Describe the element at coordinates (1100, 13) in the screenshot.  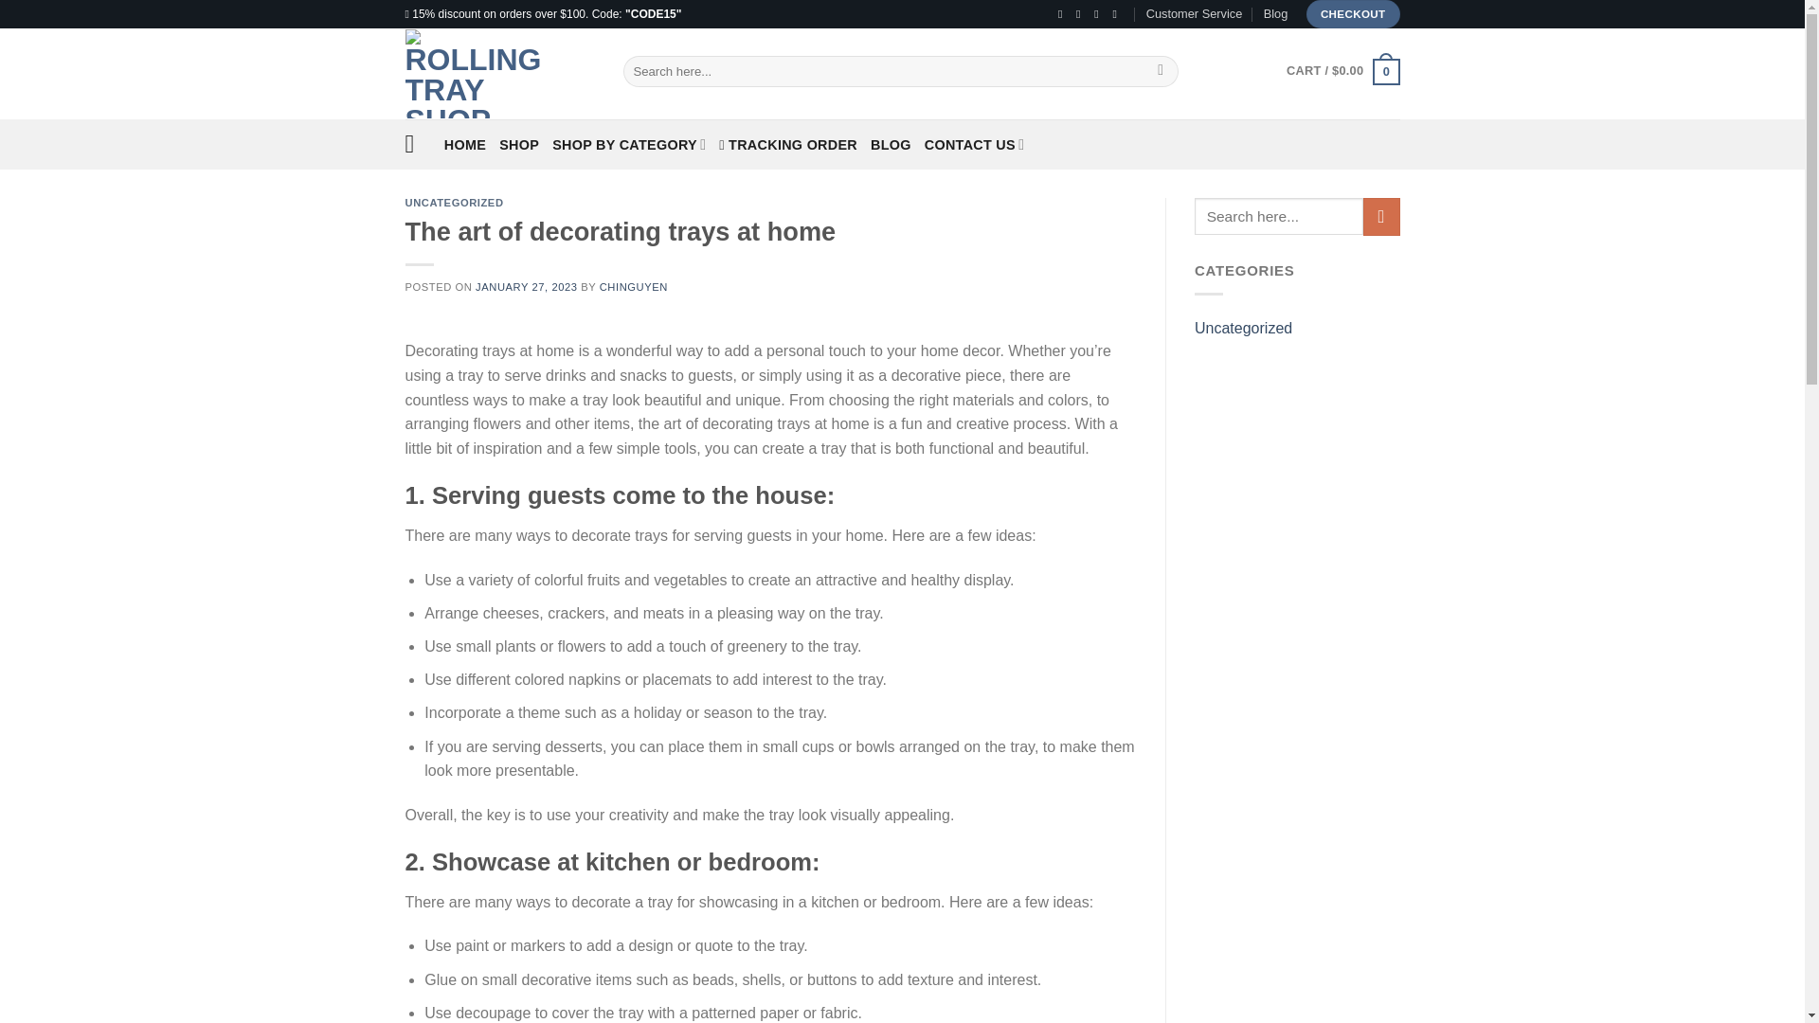
I see `Follow on Twitter` at that location.